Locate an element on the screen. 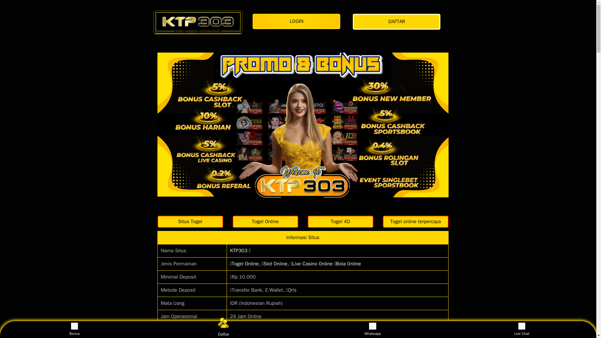  Situs Togel is located at coordinates (190, 222).